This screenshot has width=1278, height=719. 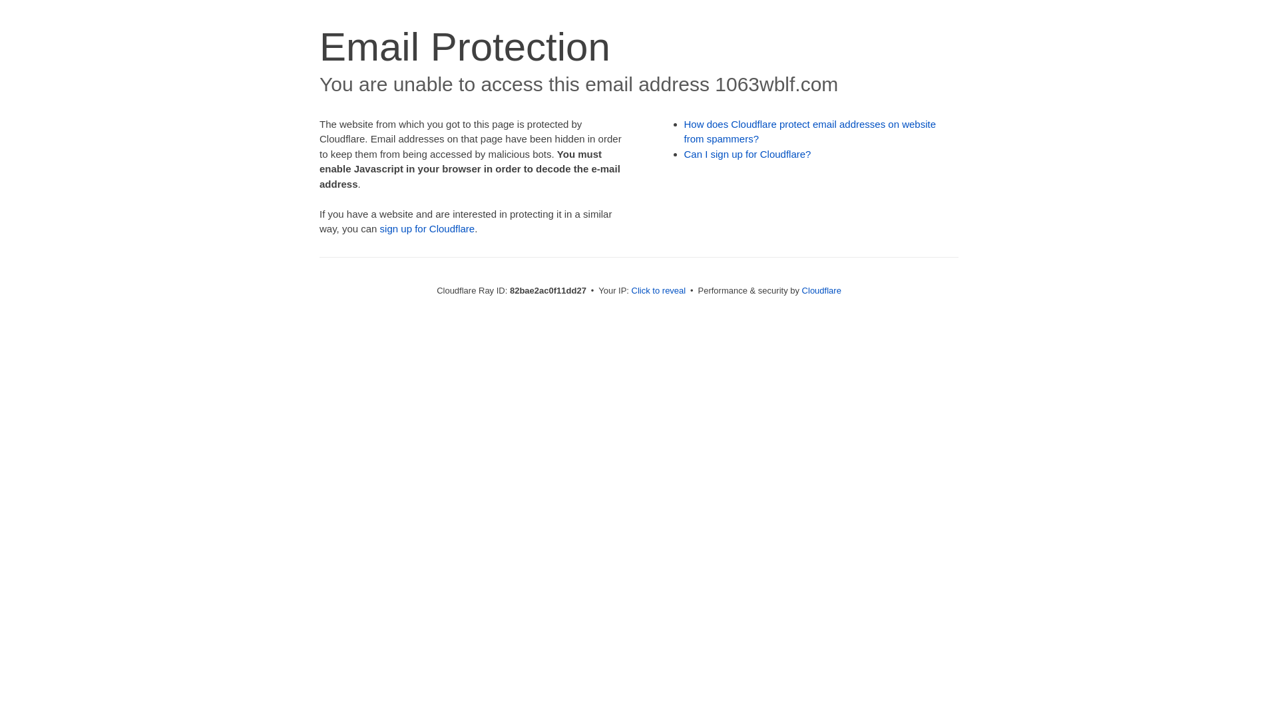 What do you see at coordinates (659, 290) in the screenshot?
I see `Click to reveal` at bounding box center [659, 290].